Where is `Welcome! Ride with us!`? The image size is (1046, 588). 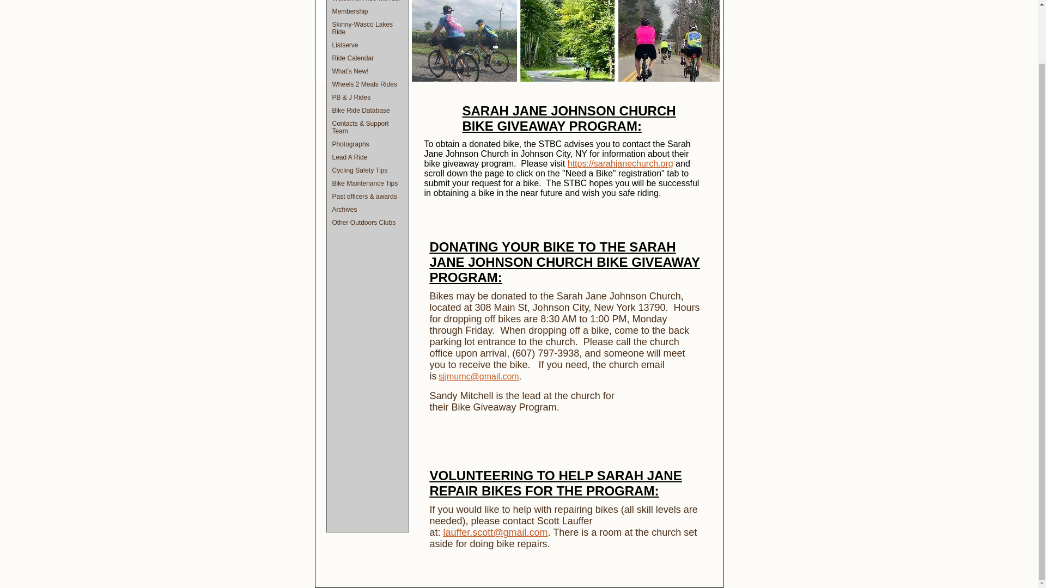
Welcome! Ride with us! is located at coordinates (367, 2).